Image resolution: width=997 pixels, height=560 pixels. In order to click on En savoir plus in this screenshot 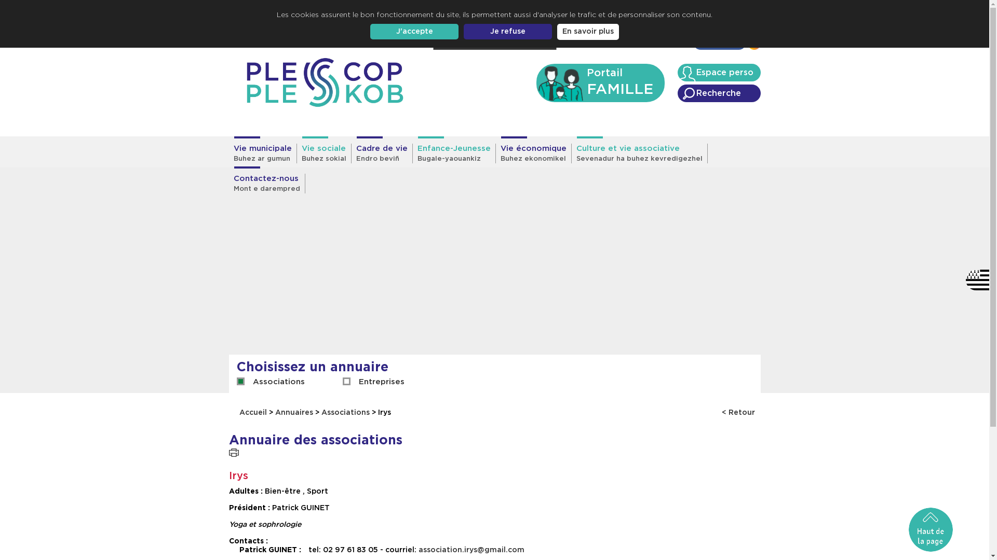, I will do `click(588, 32)`.